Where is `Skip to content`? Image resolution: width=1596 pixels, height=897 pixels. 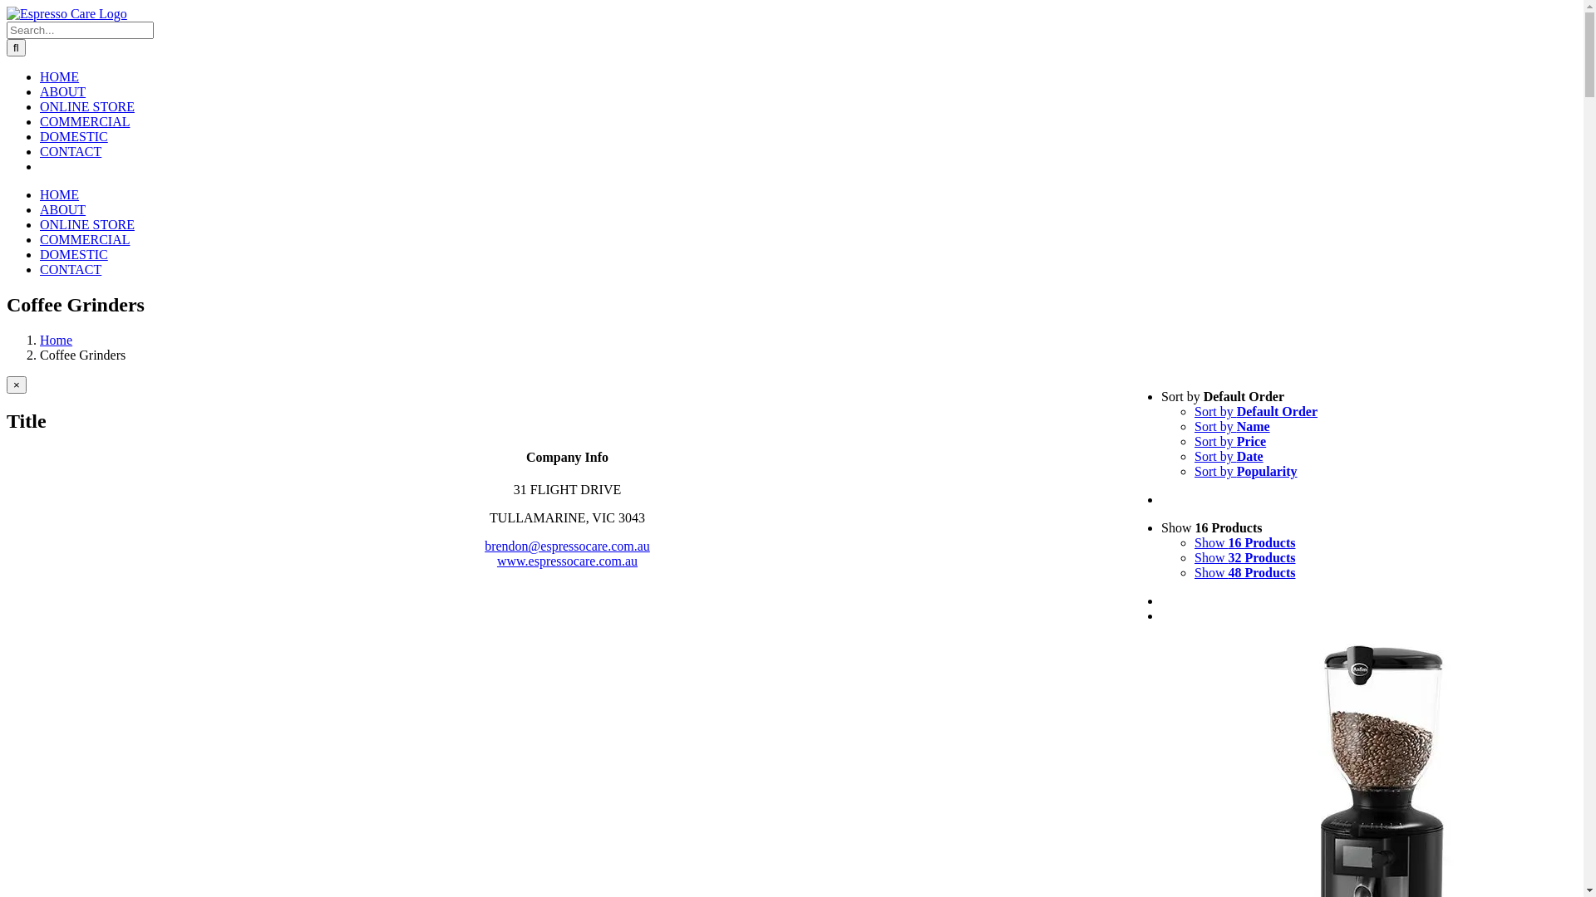 Skip to content is located at coordinates (7, 7).